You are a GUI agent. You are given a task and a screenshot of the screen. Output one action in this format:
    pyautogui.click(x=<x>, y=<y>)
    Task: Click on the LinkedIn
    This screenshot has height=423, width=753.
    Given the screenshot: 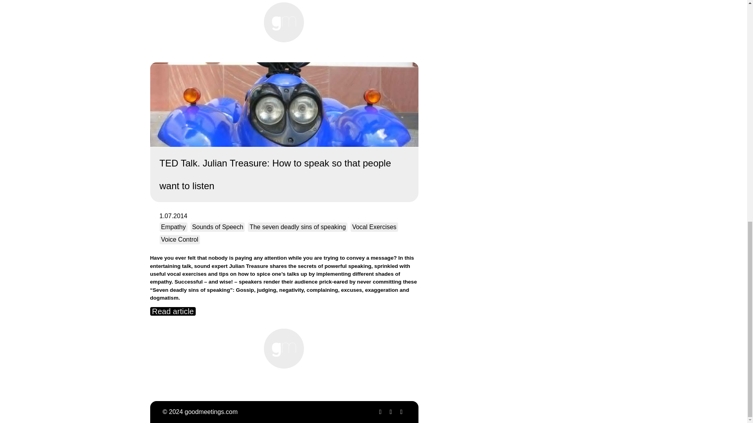 What is the action you would take?
    pyautogui.click(x=401, y=412)
    